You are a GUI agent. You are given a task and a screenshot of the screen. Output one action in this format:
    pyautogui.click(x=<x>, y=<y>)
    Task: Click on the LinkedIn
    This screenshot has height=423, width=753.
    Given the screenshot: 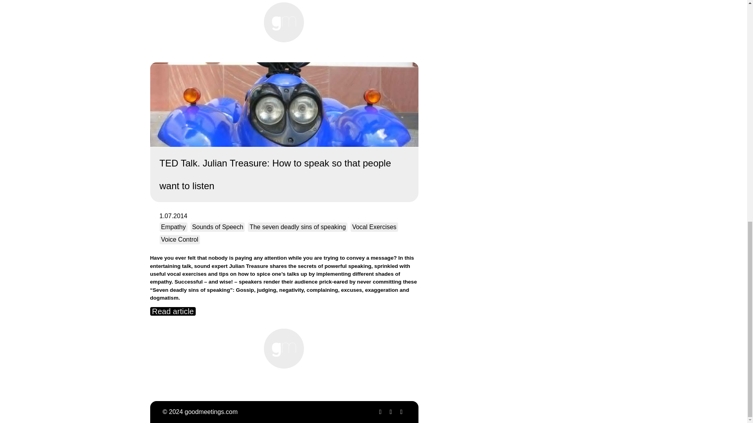 What is the action you would take?
    pyautogui.click(x=401, y=412)
    